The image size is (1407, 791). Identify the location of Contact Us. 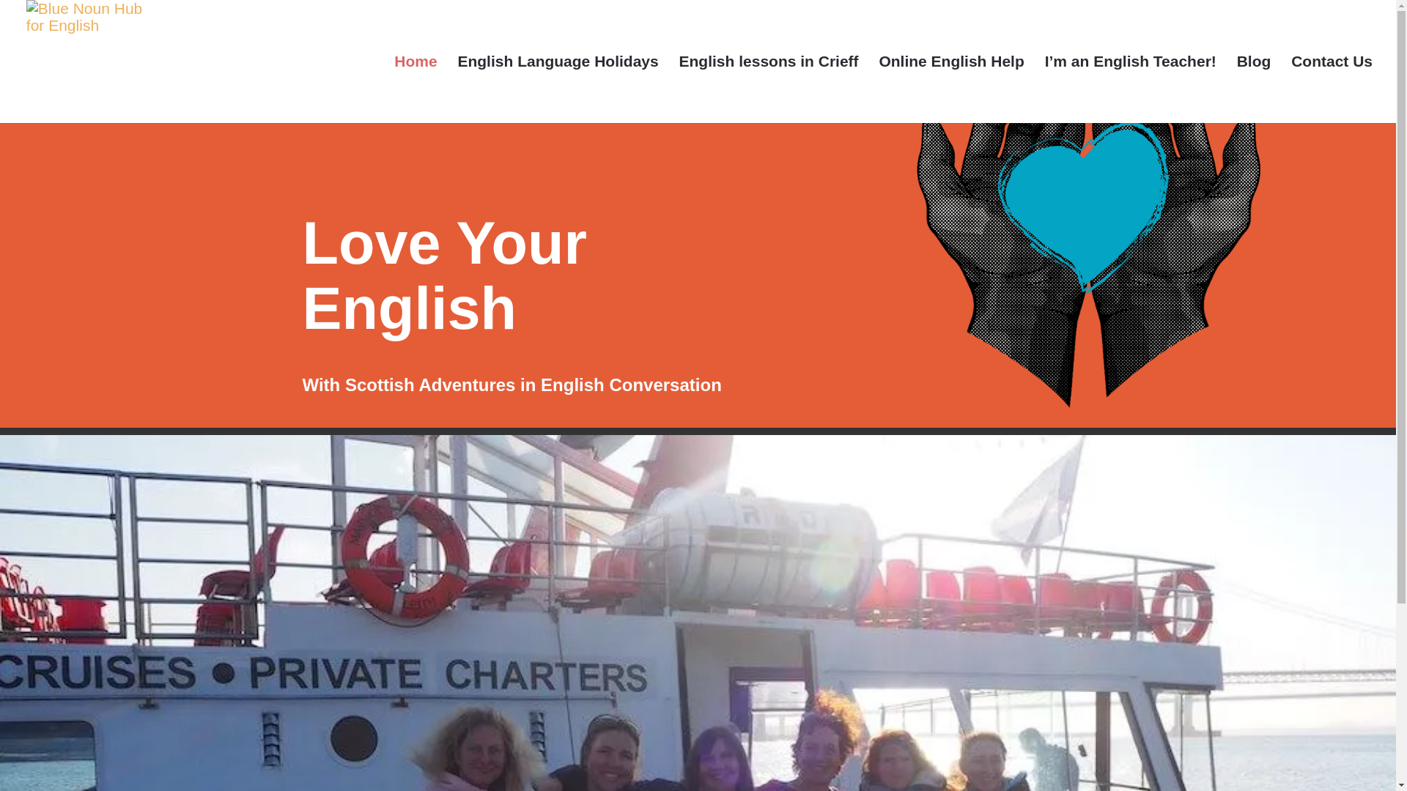
(1332, 89).